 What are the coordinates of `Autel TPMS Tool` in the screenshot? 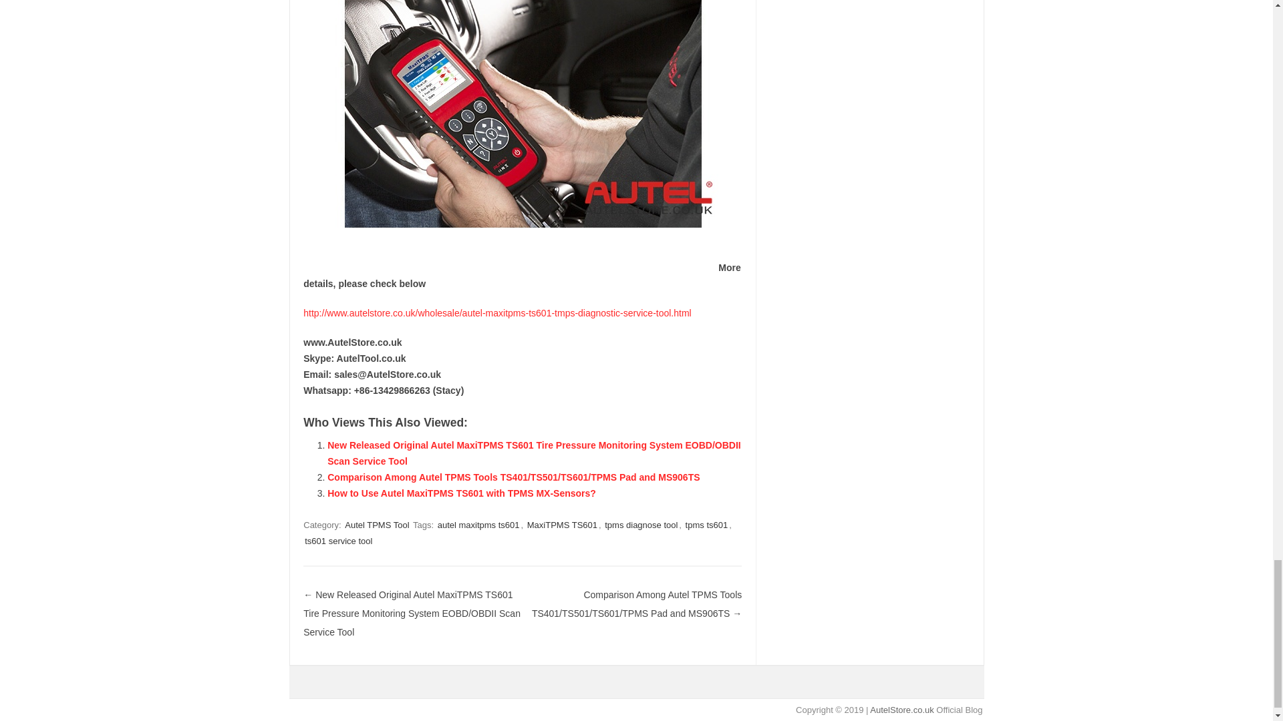 It's located at (377, 525).